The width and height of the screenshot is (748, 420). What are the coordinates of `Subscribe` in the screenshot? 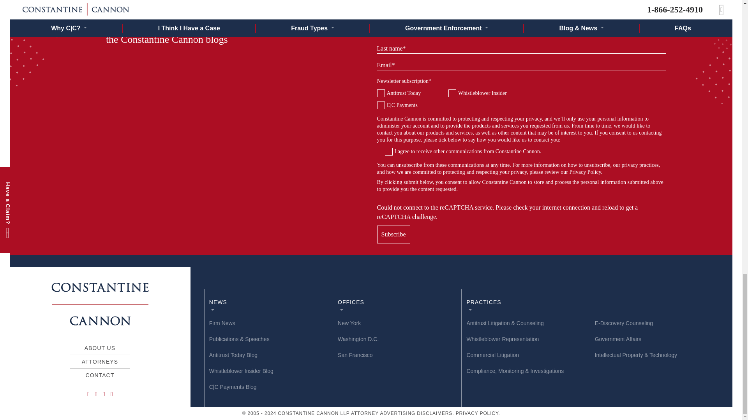 It's located at (393, 234).